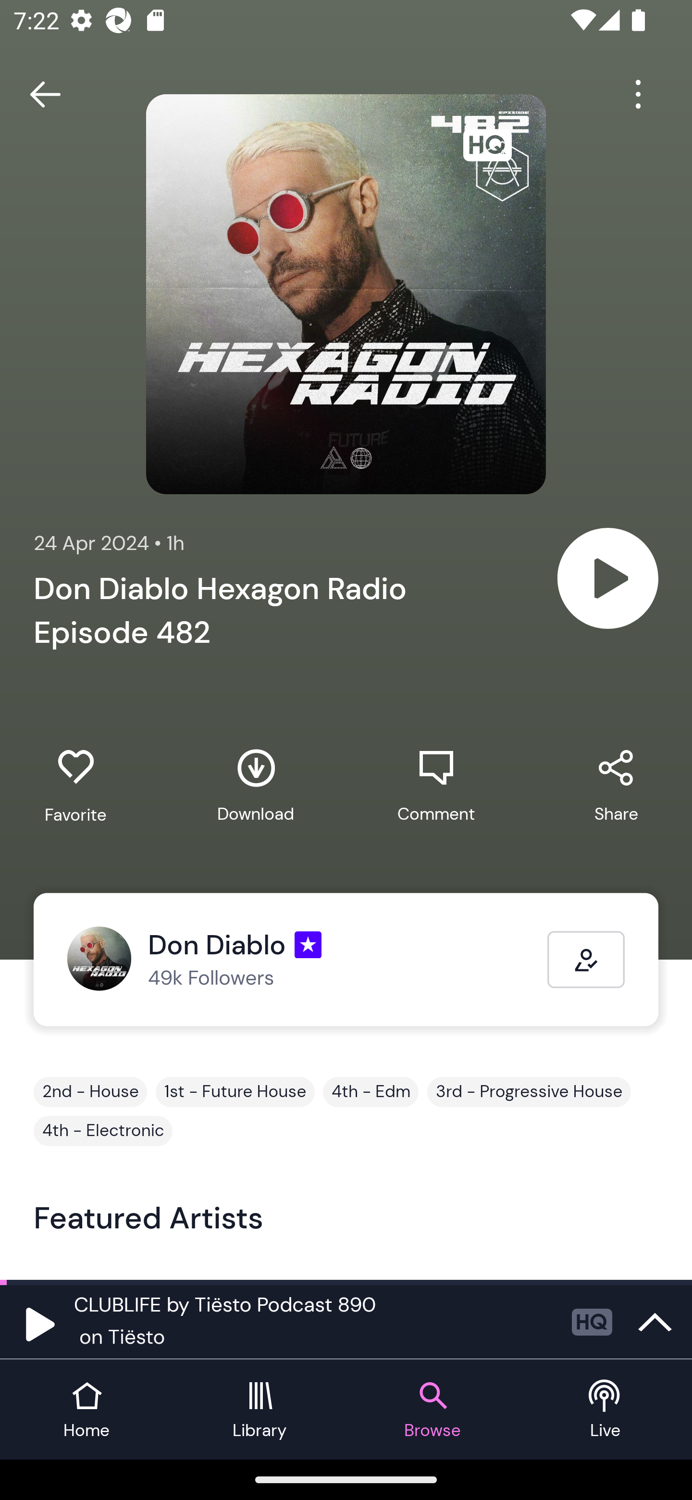  I want to click on Browse tab Browse, so click(432, 1410).